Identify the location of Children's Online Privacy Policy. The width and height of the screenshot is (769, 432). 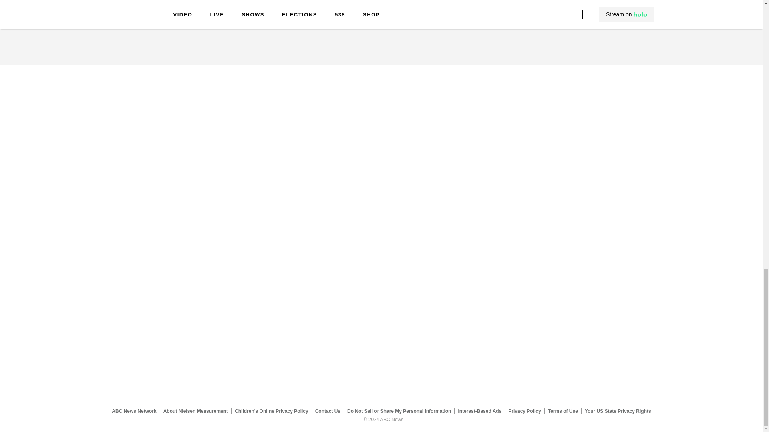
(272, 411).